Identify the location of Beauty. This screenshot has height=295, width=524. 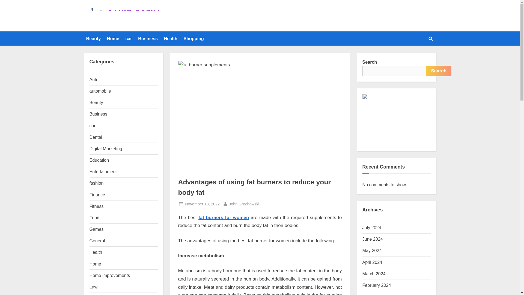
(96, 102).